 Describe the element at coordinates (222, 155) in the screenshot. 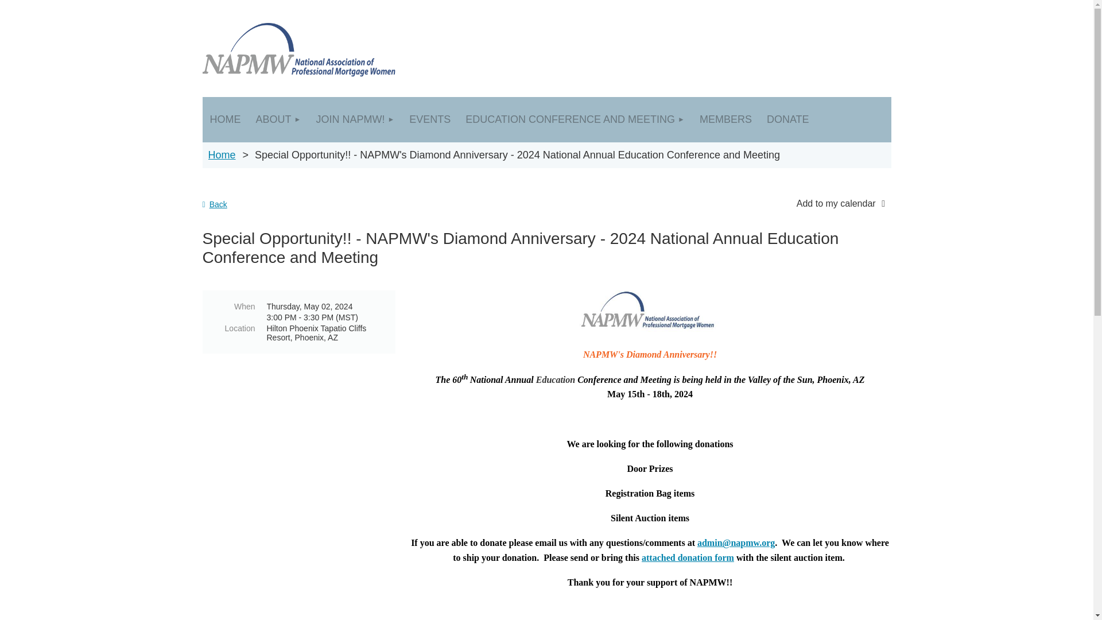

I see `Home` at that location.